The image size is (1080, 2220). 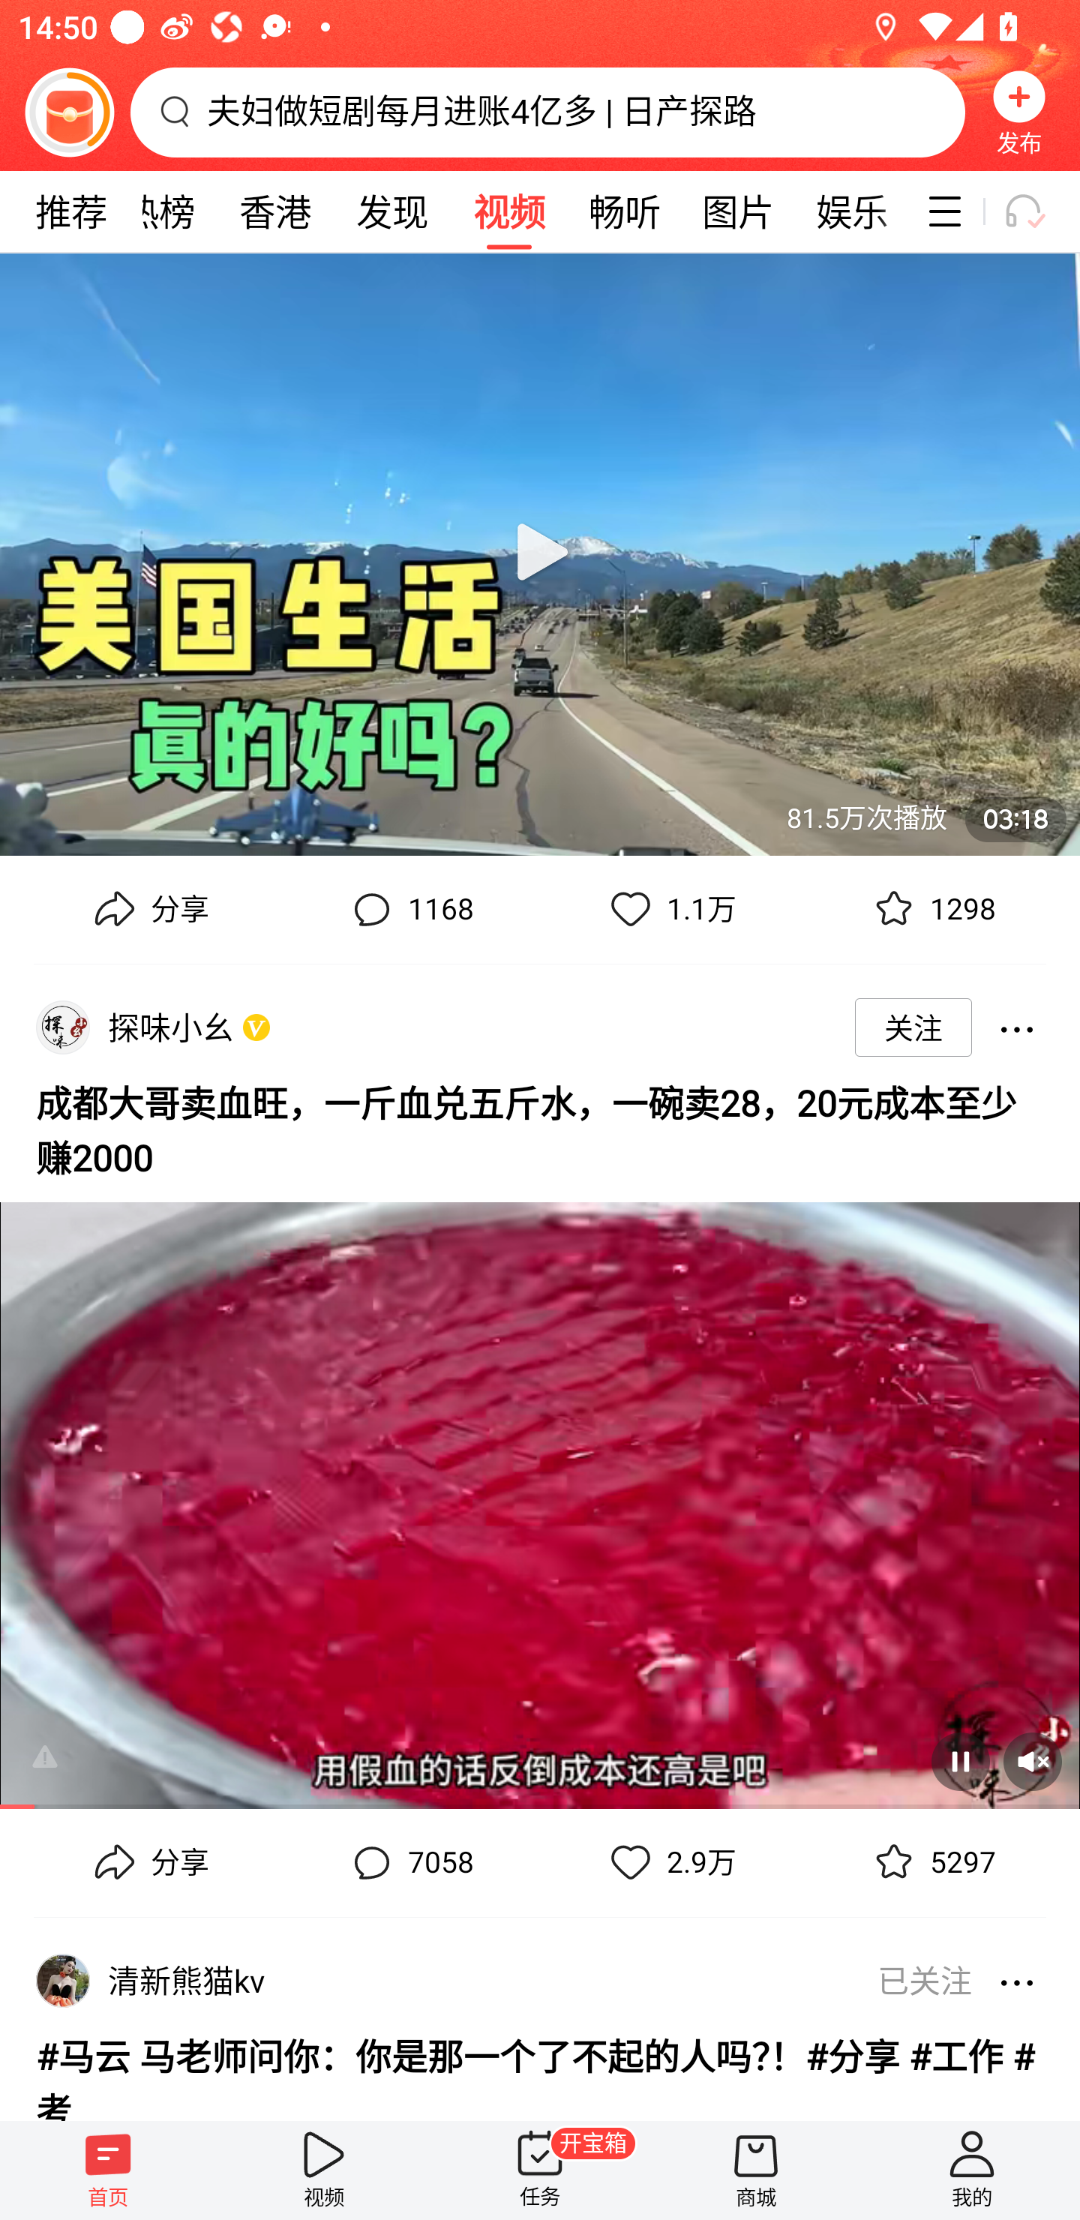 What do you see at coordinates (931, 909) in the screenshot?
I see `收藏,1298 1298` at bounding box center [931, 909].